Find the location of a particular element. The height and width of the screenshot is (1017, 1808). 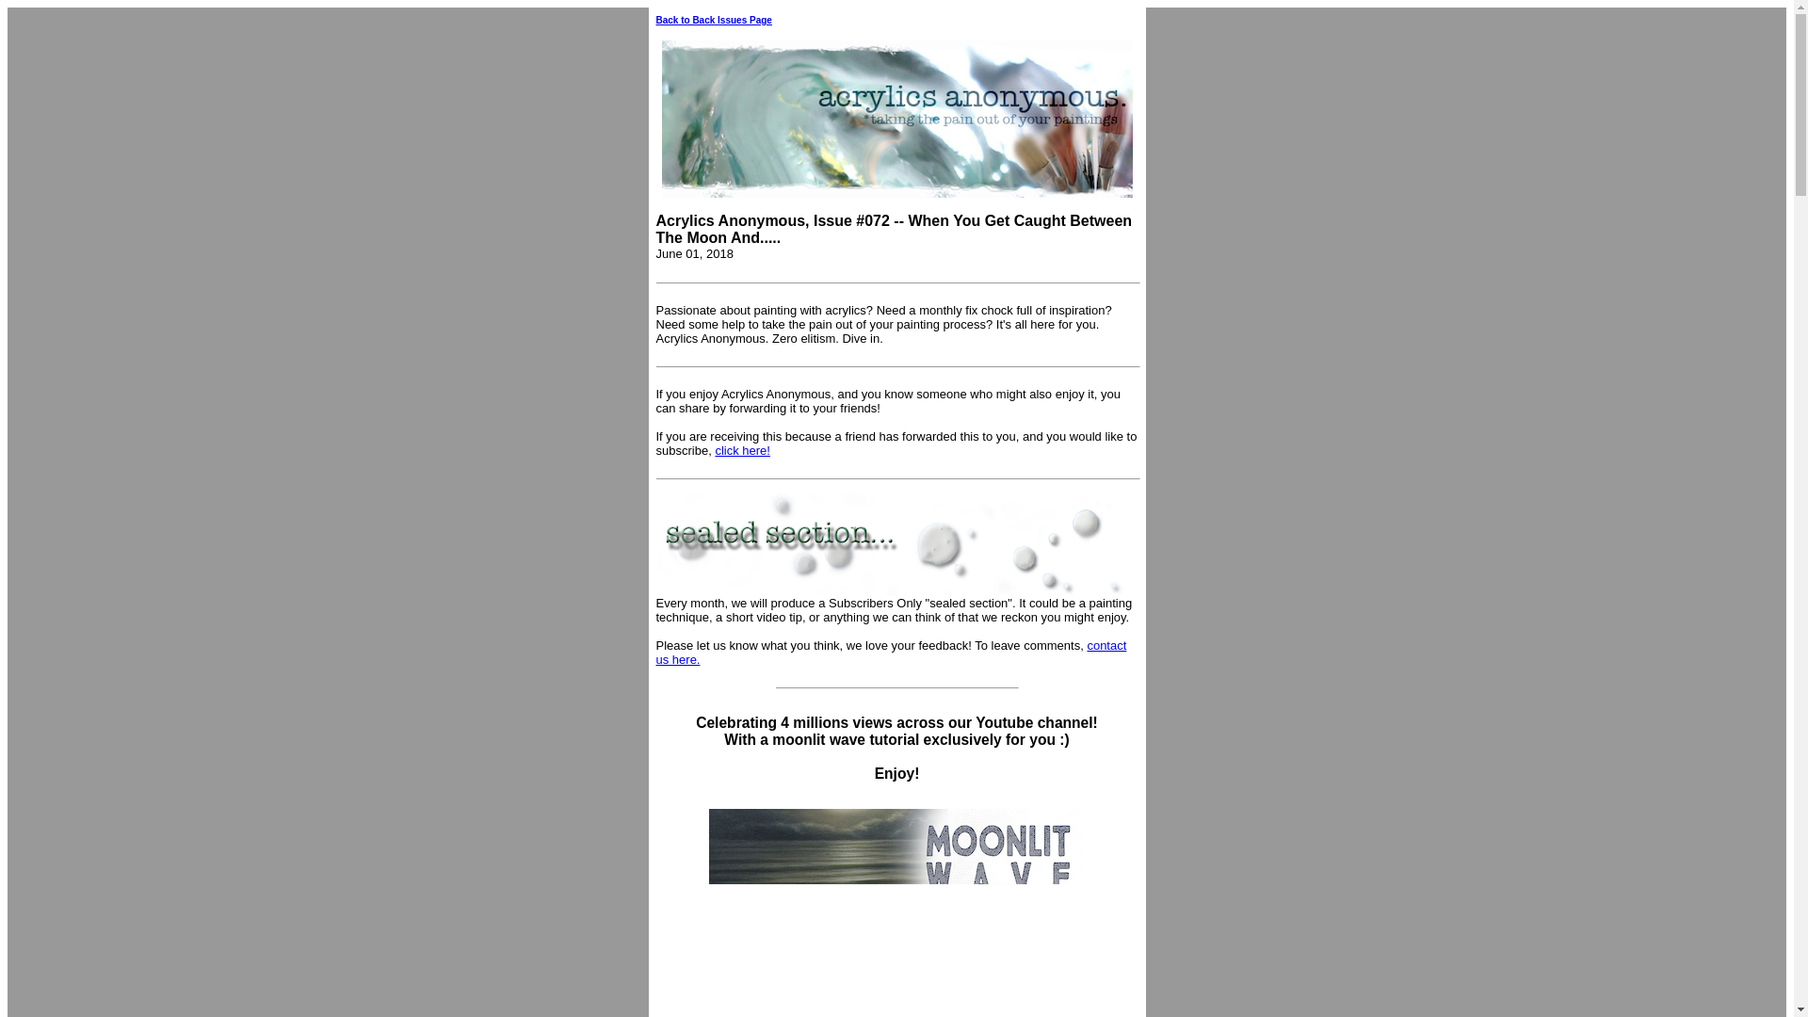

click here! is located at coordinates (742, 450).